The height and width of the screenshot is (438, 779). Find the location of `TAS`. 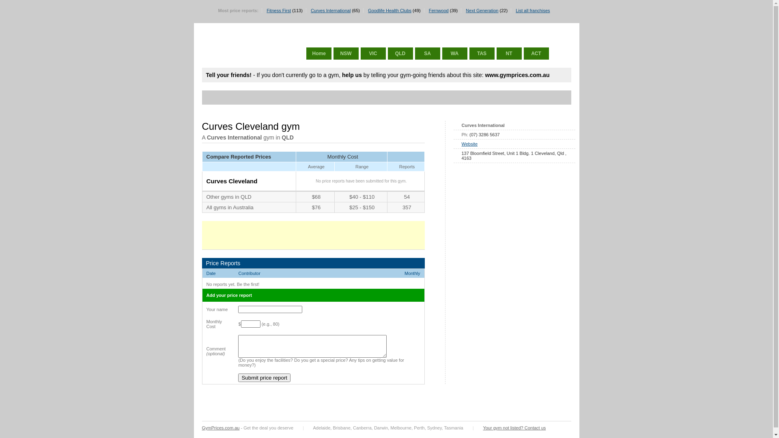

TAS is located at coordinates (482, 54).